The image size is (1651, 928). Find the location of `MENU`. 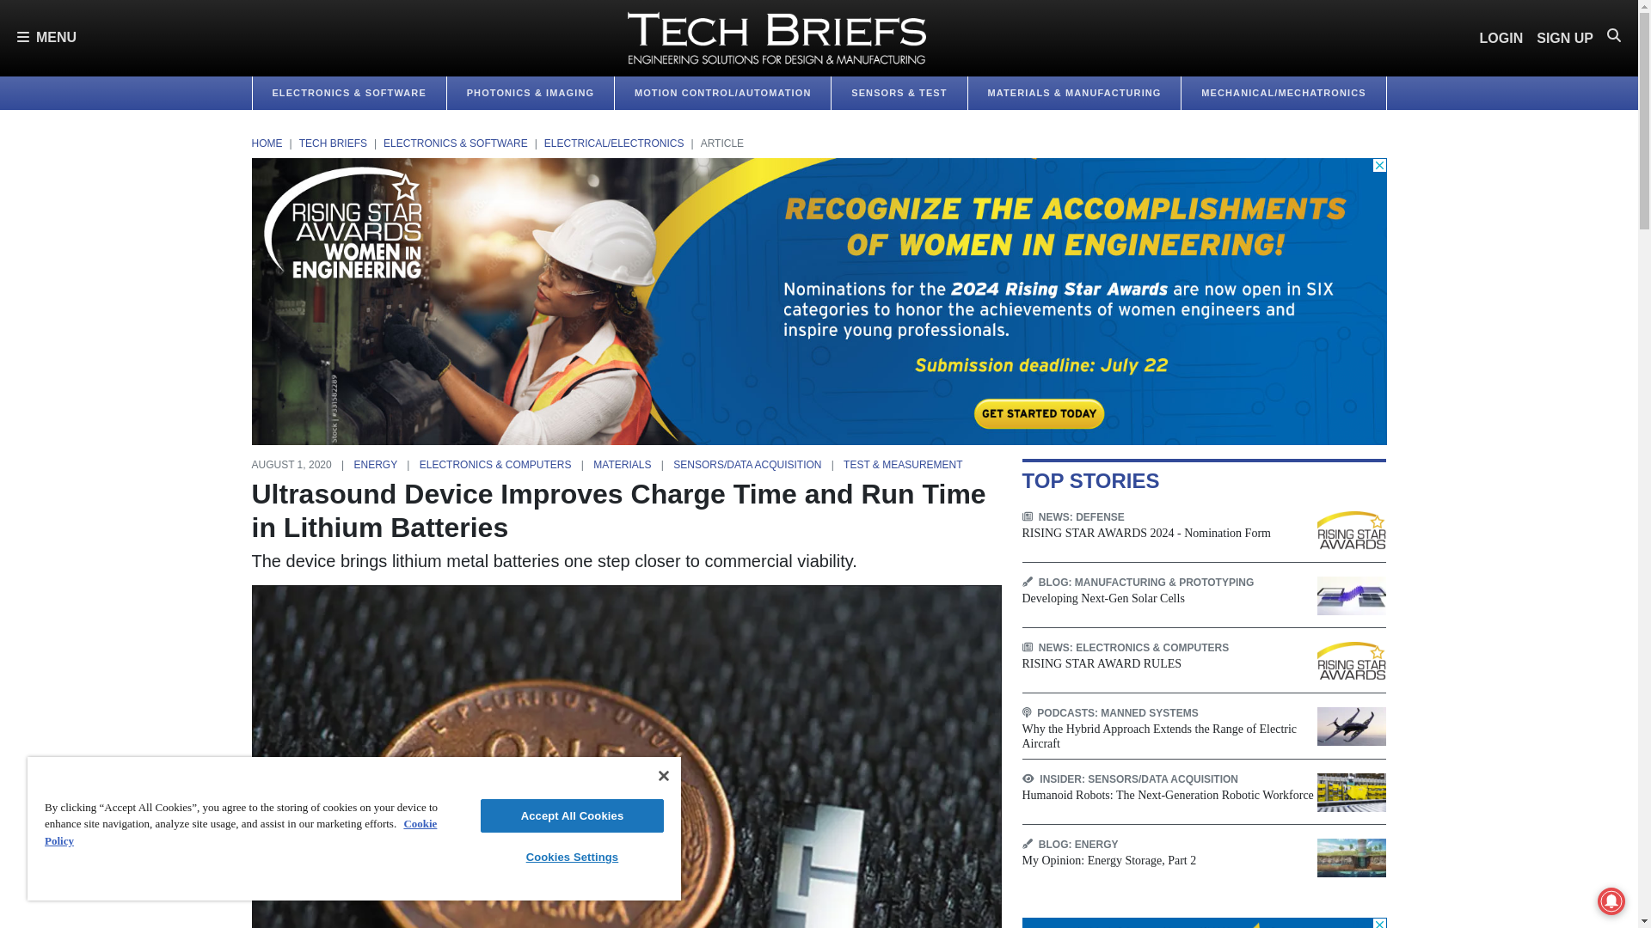

MENU is located at coordinates (46, 38).